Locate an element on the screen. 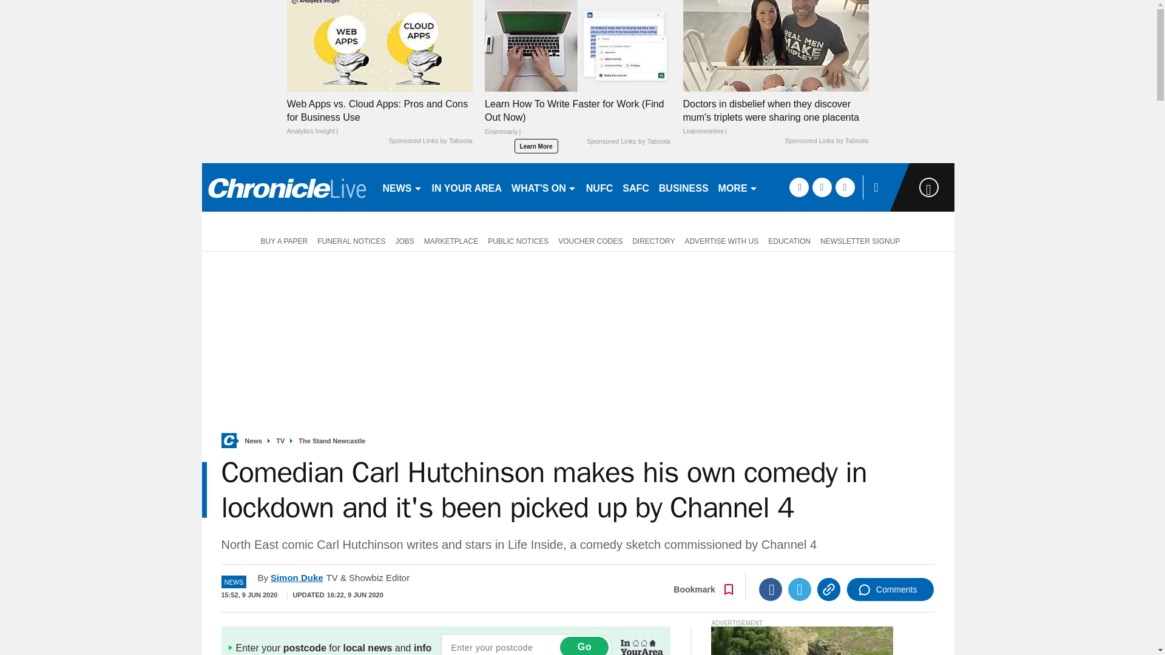 This screenshot has width=1165, height=655. Sponsored Links by Taboola is located at coordinates (629, 141).